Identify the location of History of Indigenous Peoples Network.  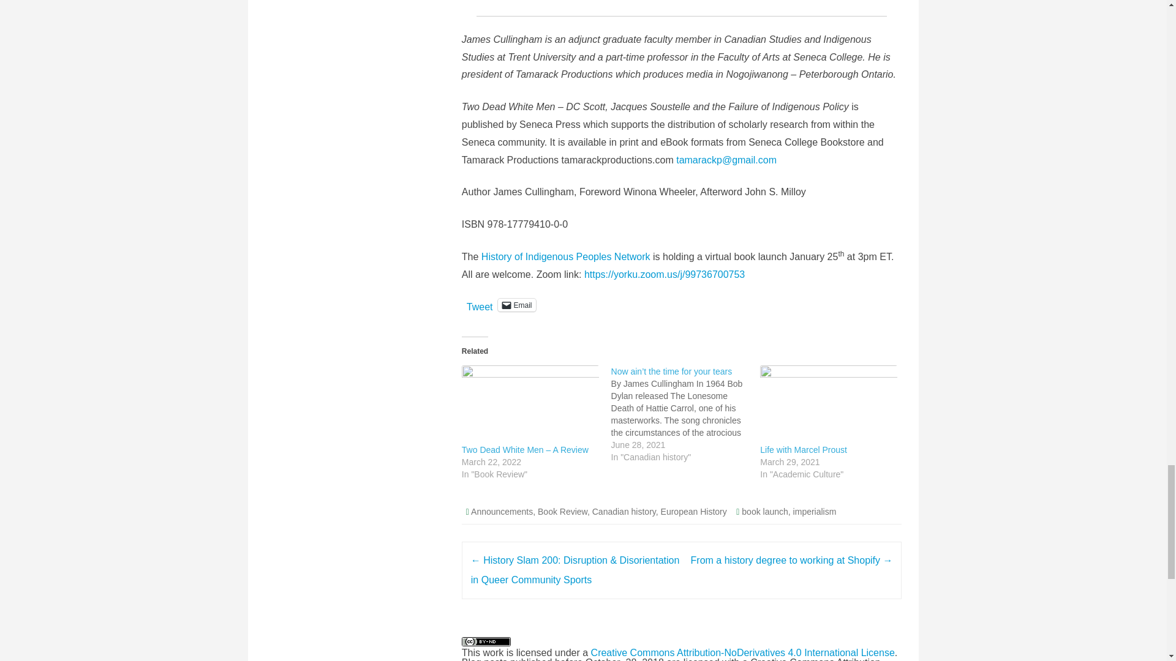
(565, 256).